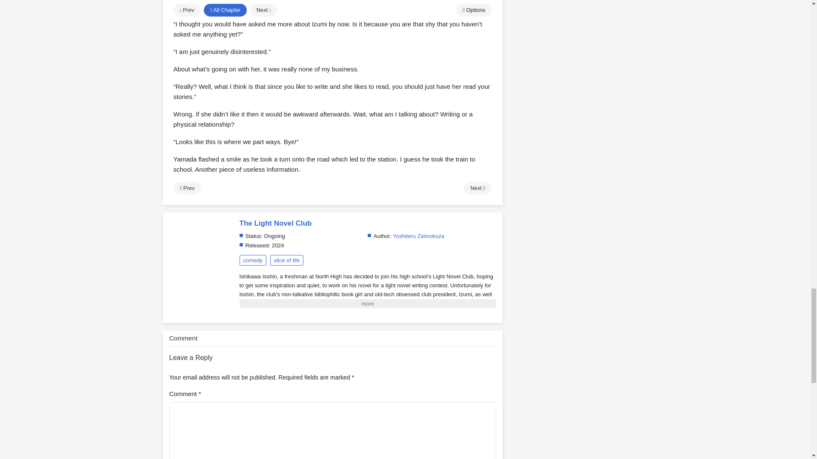 This screenshot has height=459, width=817. I want to click on Prev, so click(187, 188).